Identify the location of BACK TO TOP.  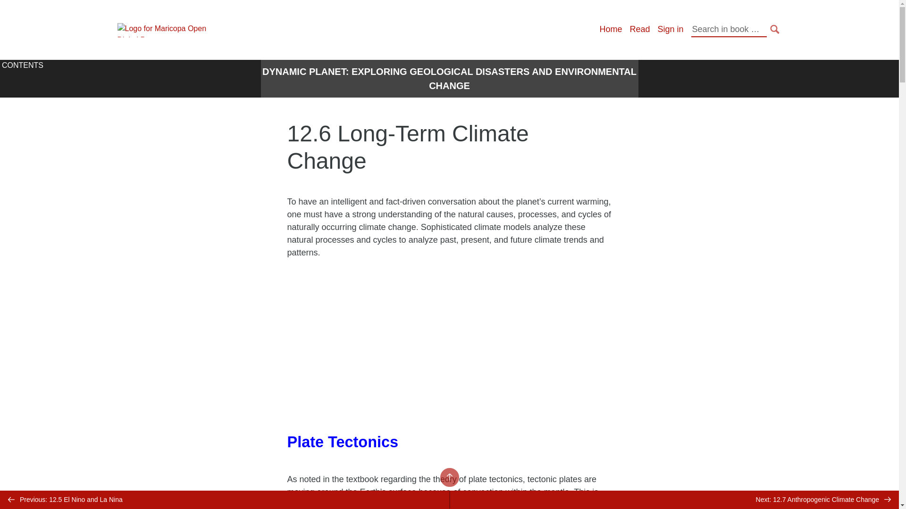
(449, 477).